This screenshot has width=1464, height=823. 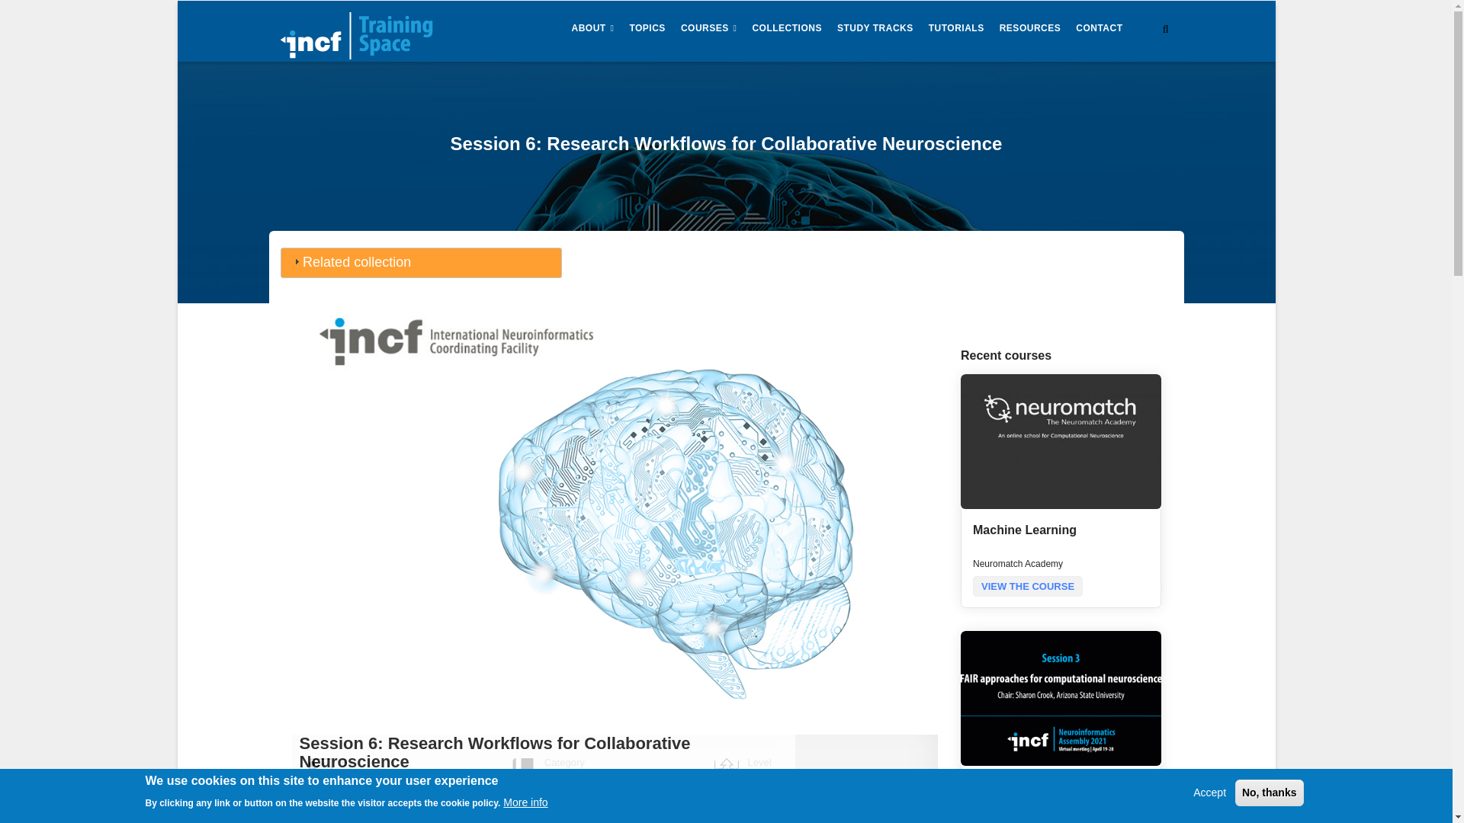 I want to click on INCF, so click(x=354, y=777).